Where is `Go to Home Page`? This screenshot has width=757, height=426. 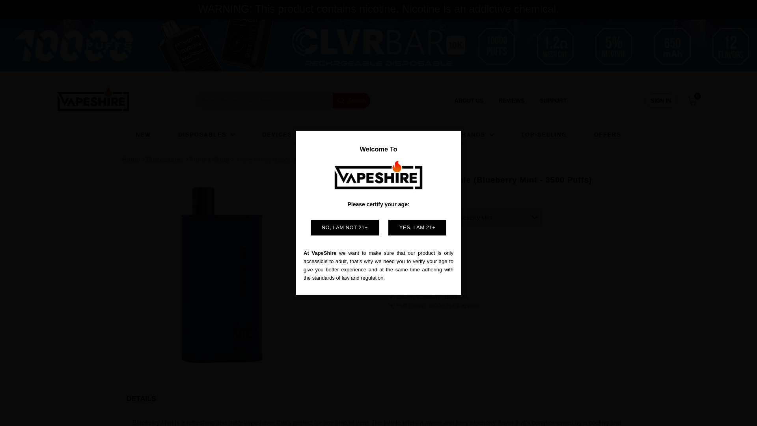
Go to Home Page is located at coordinates (93, 101).